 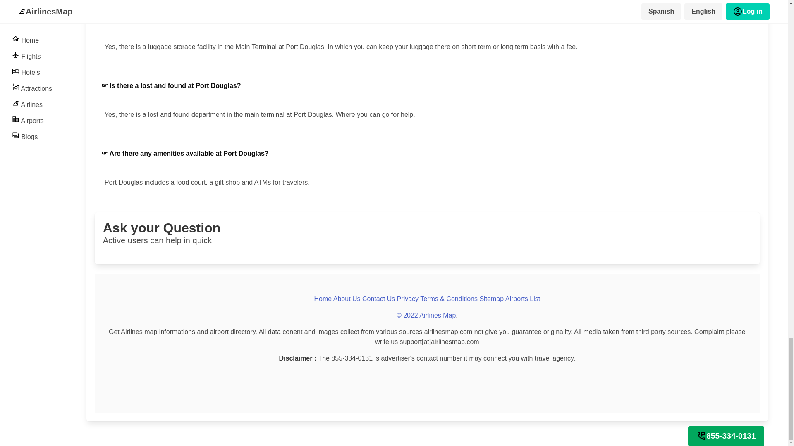 I want to click on Home, so click(x=323, y=299).